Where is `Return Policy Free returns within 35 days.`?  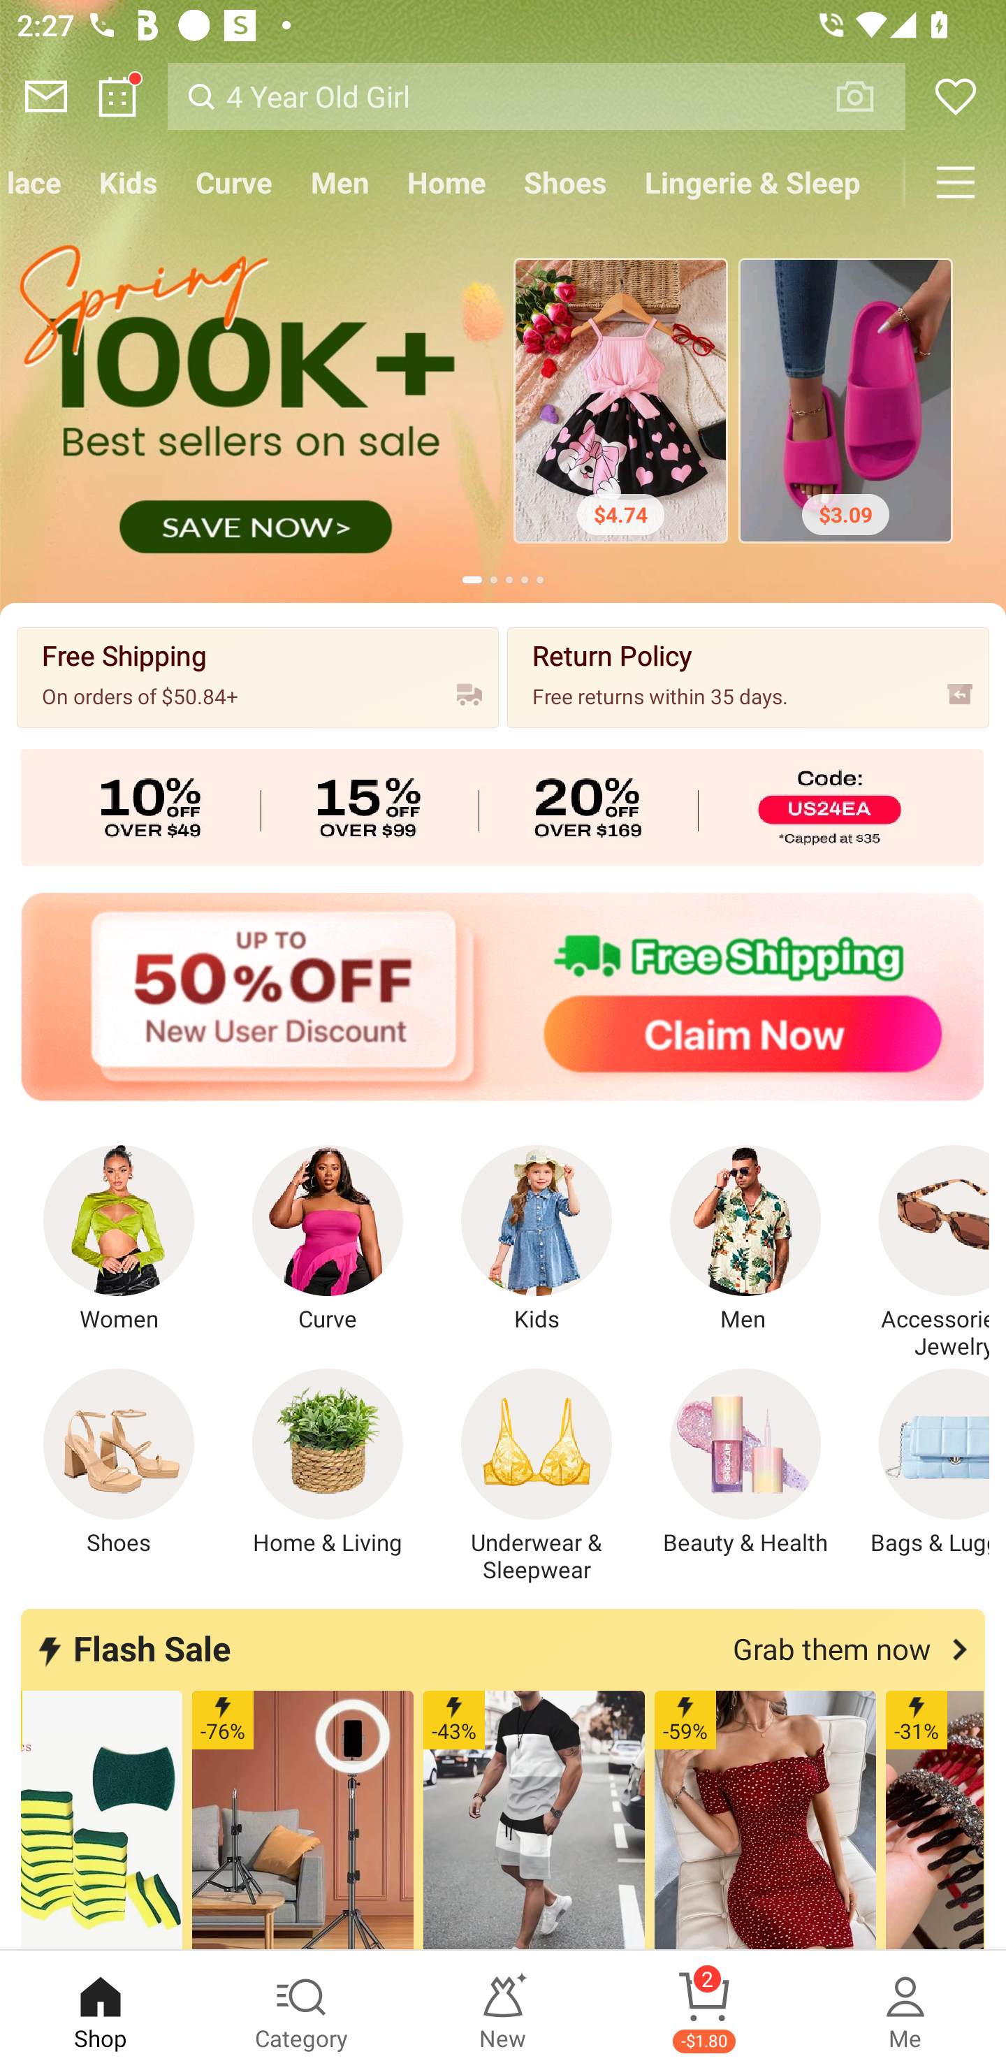
Return Policy Free returns within 35 days. is located at coordinates (748, 676).